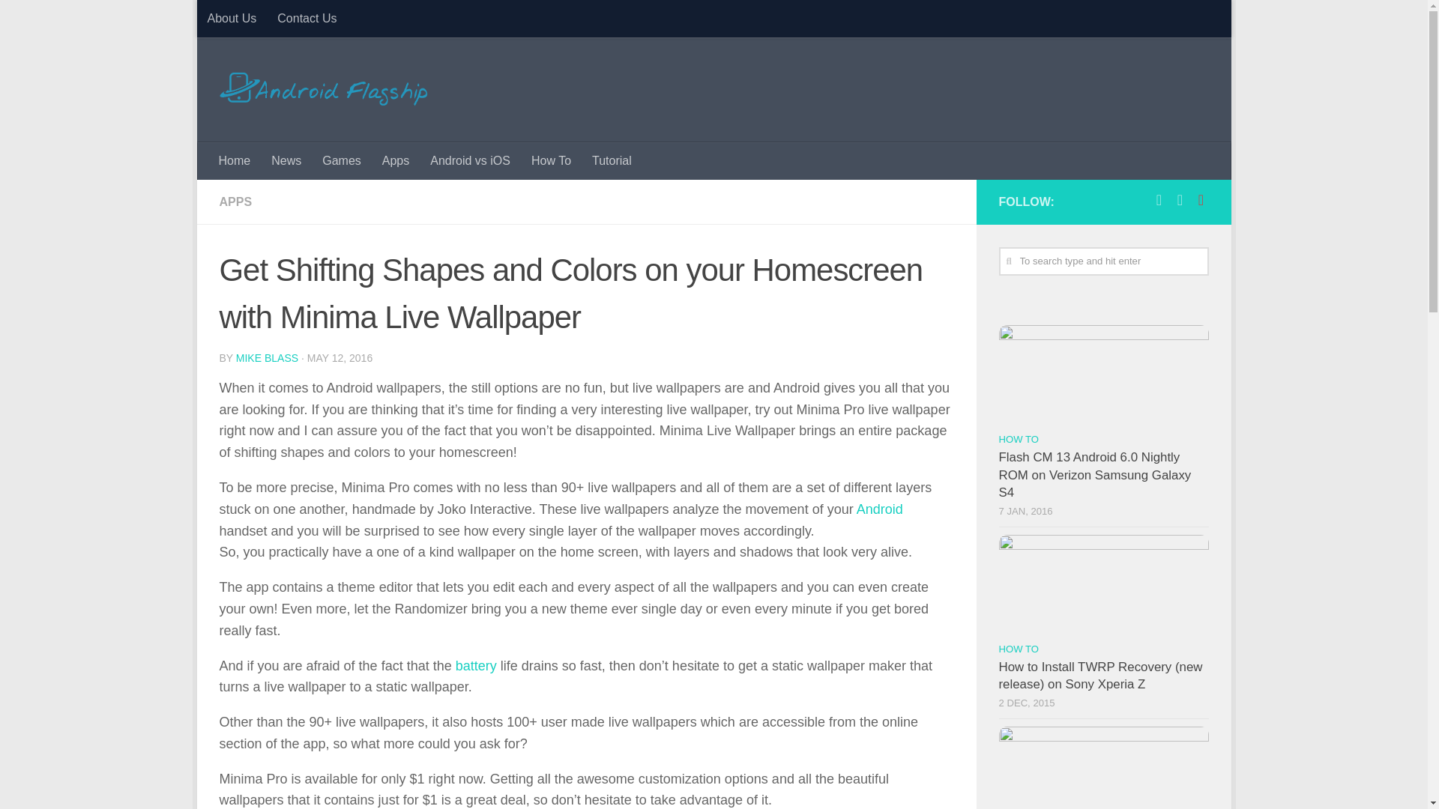  I want to click on News, so click(286, 160).